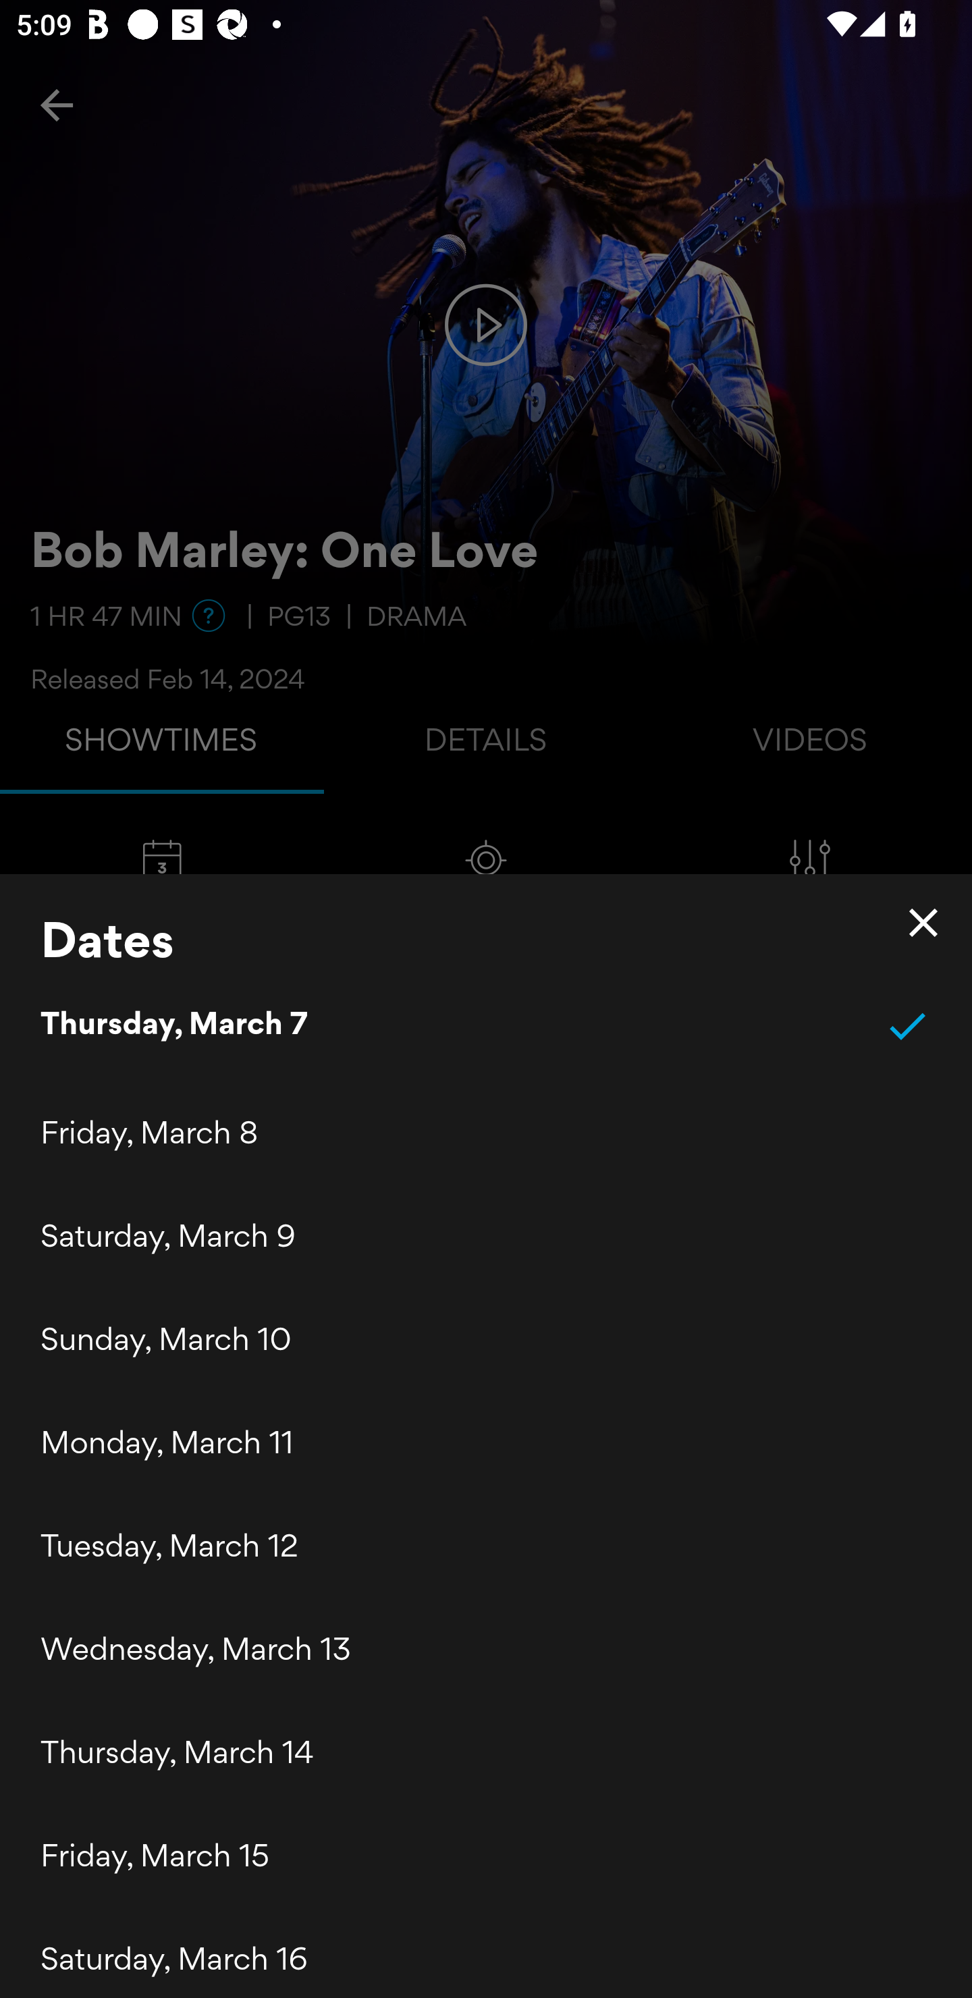 This screenshot has width=972, height=1998. I want to click on Close, so click(923, 923).